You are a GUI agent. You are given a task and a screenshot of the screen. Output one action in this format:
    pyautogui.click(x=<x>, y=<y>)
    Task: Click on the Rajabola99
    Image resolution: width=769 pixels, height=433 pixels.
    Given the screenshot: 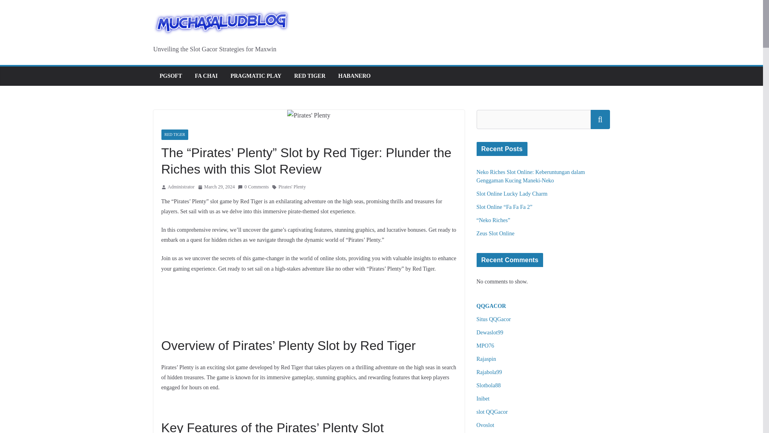 What is the action you would take?
    pyautogui.click(x=489, y=372)
    